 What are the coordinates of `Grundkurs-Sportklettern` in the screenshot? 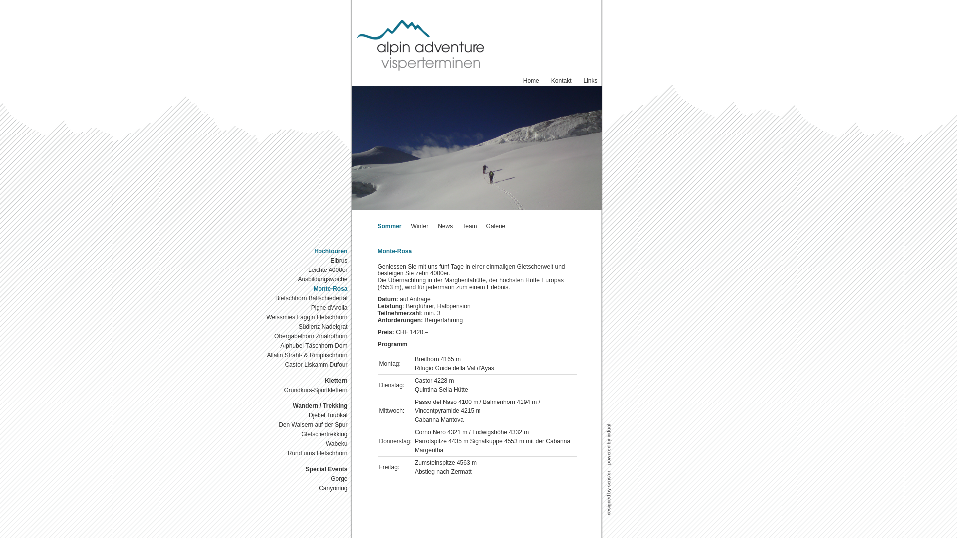 It's located at (305, 391).